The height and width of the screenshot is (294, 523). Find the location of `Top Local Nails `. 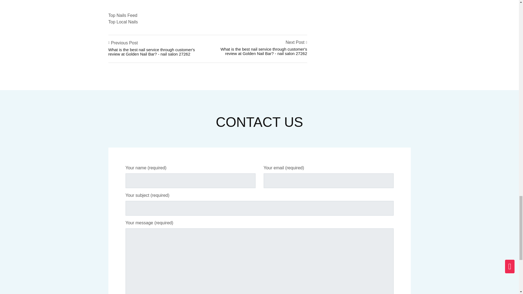

Top Local Nails  is located at coordinates (124, 22).